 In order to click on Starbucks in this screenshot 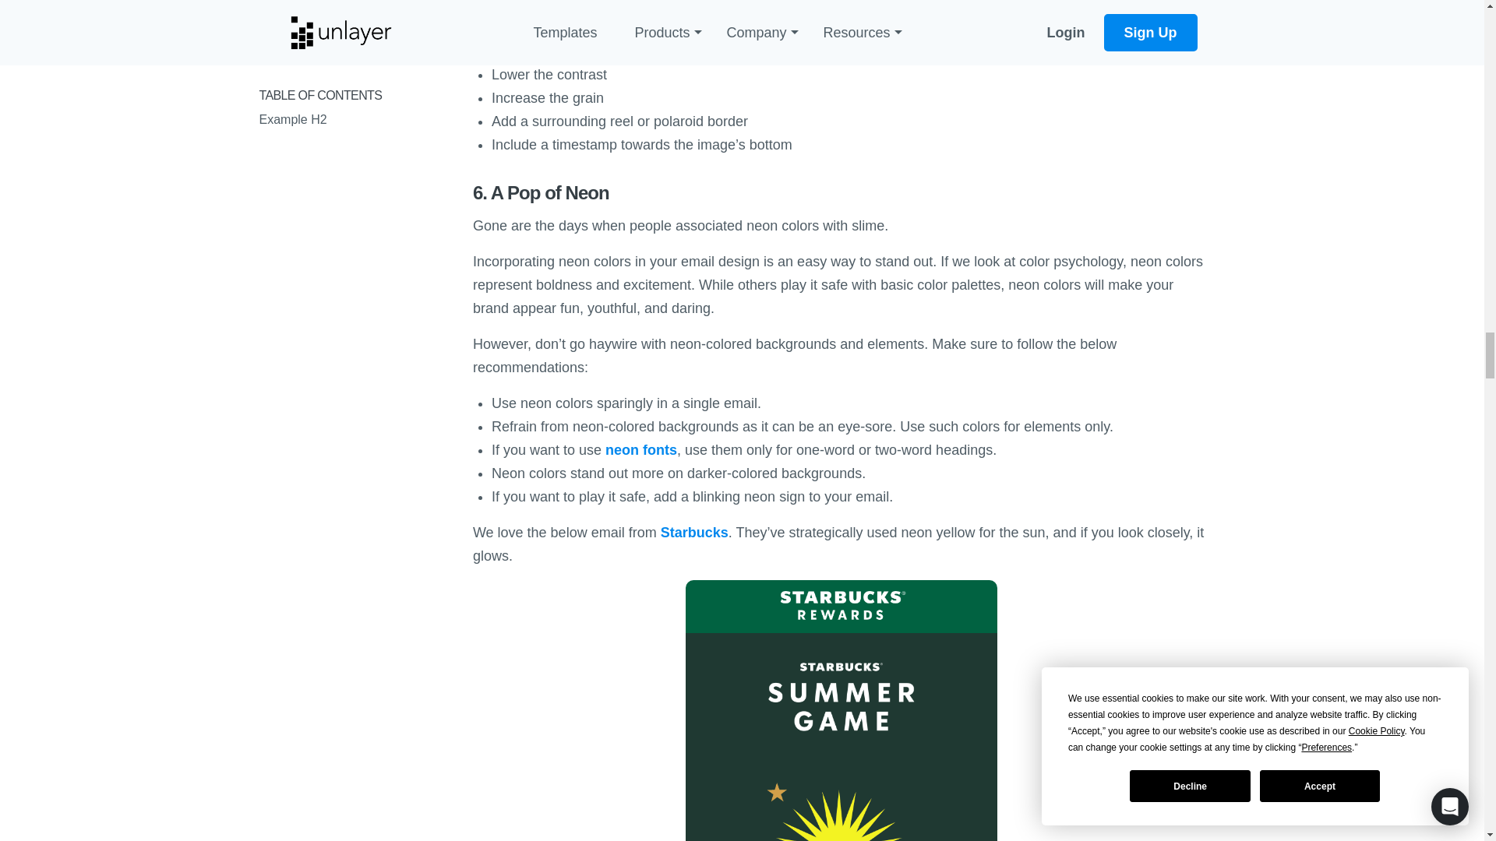, I will do `click(695, 533)`.